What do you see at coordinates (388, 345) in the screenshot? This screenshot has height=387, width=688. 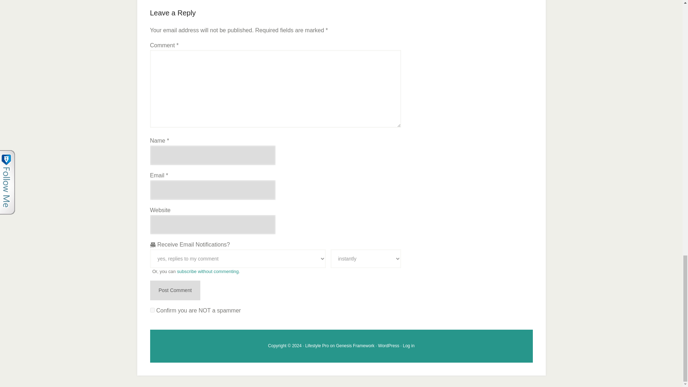 I see `WordPress` at bounding box center [388, 345].